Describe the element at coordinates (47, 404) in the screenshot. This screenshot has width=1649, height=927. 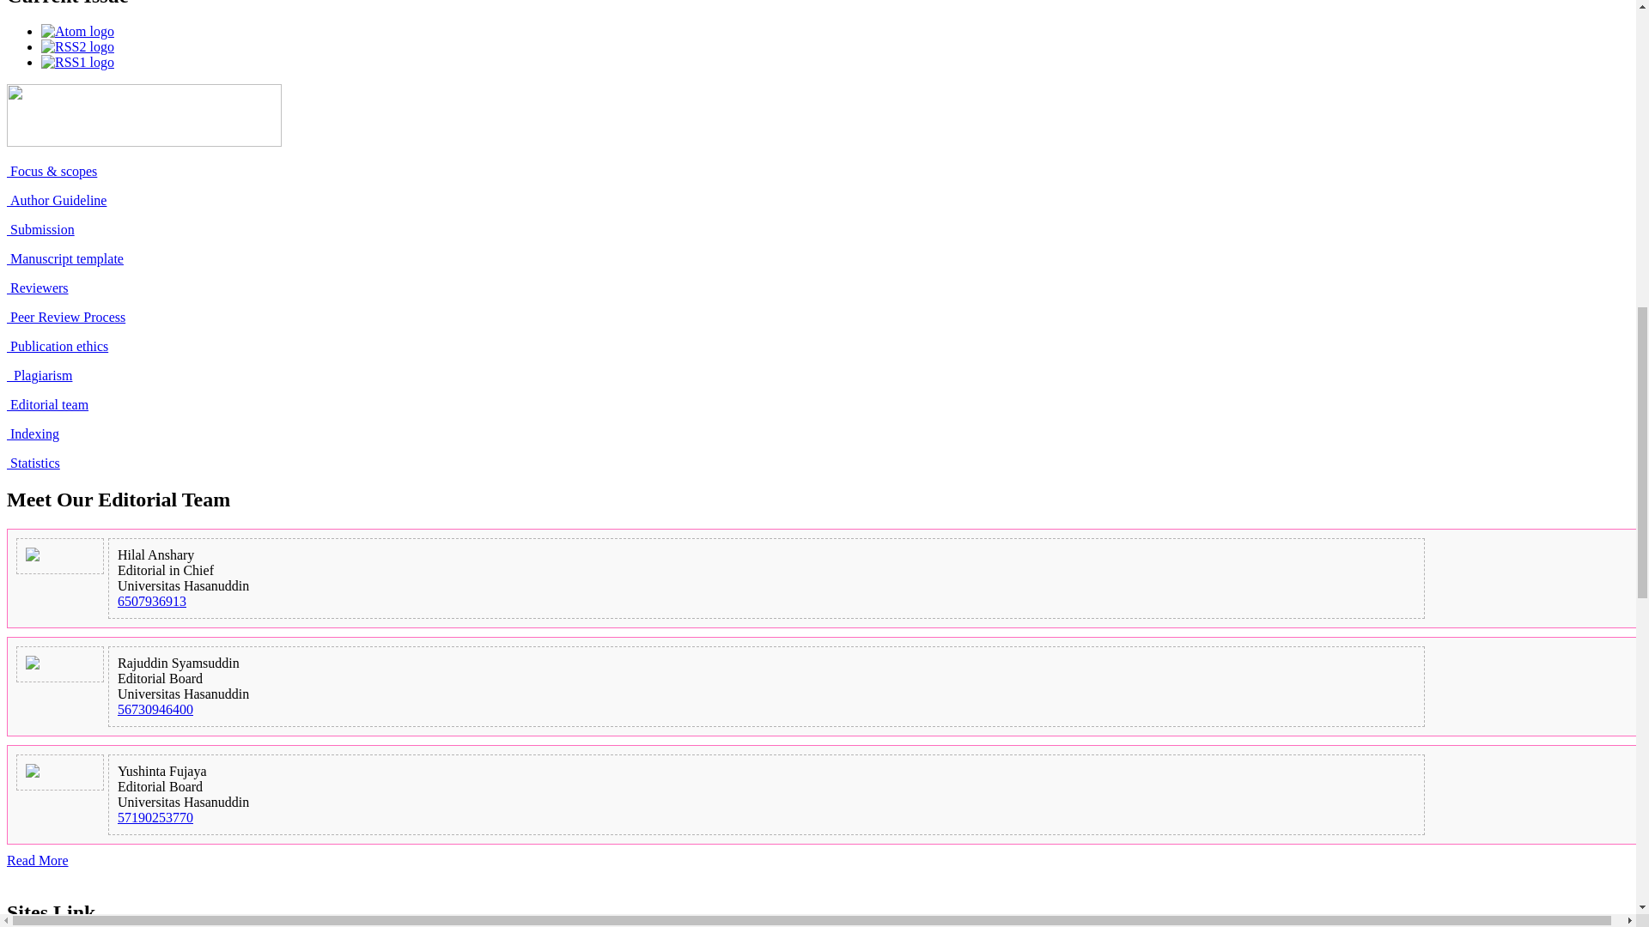
I see ` Editorial team` at that location.